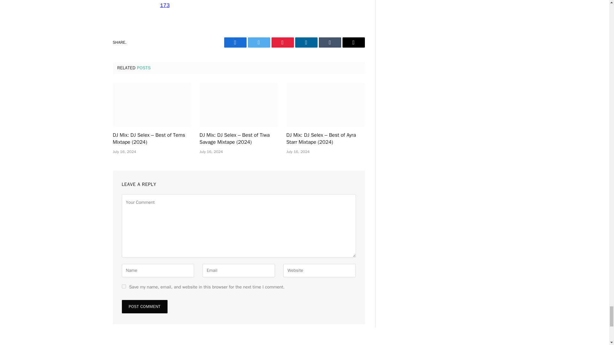 This screenshot has height=345, width=614. I want to click on Post Comment, so click(144, 306).